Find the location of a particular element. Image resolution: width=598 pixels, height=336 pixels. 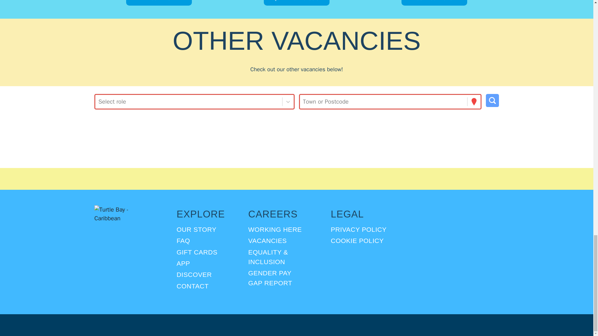

WHY YOU'LL LOVE IT is located at coordinates (159, 3).